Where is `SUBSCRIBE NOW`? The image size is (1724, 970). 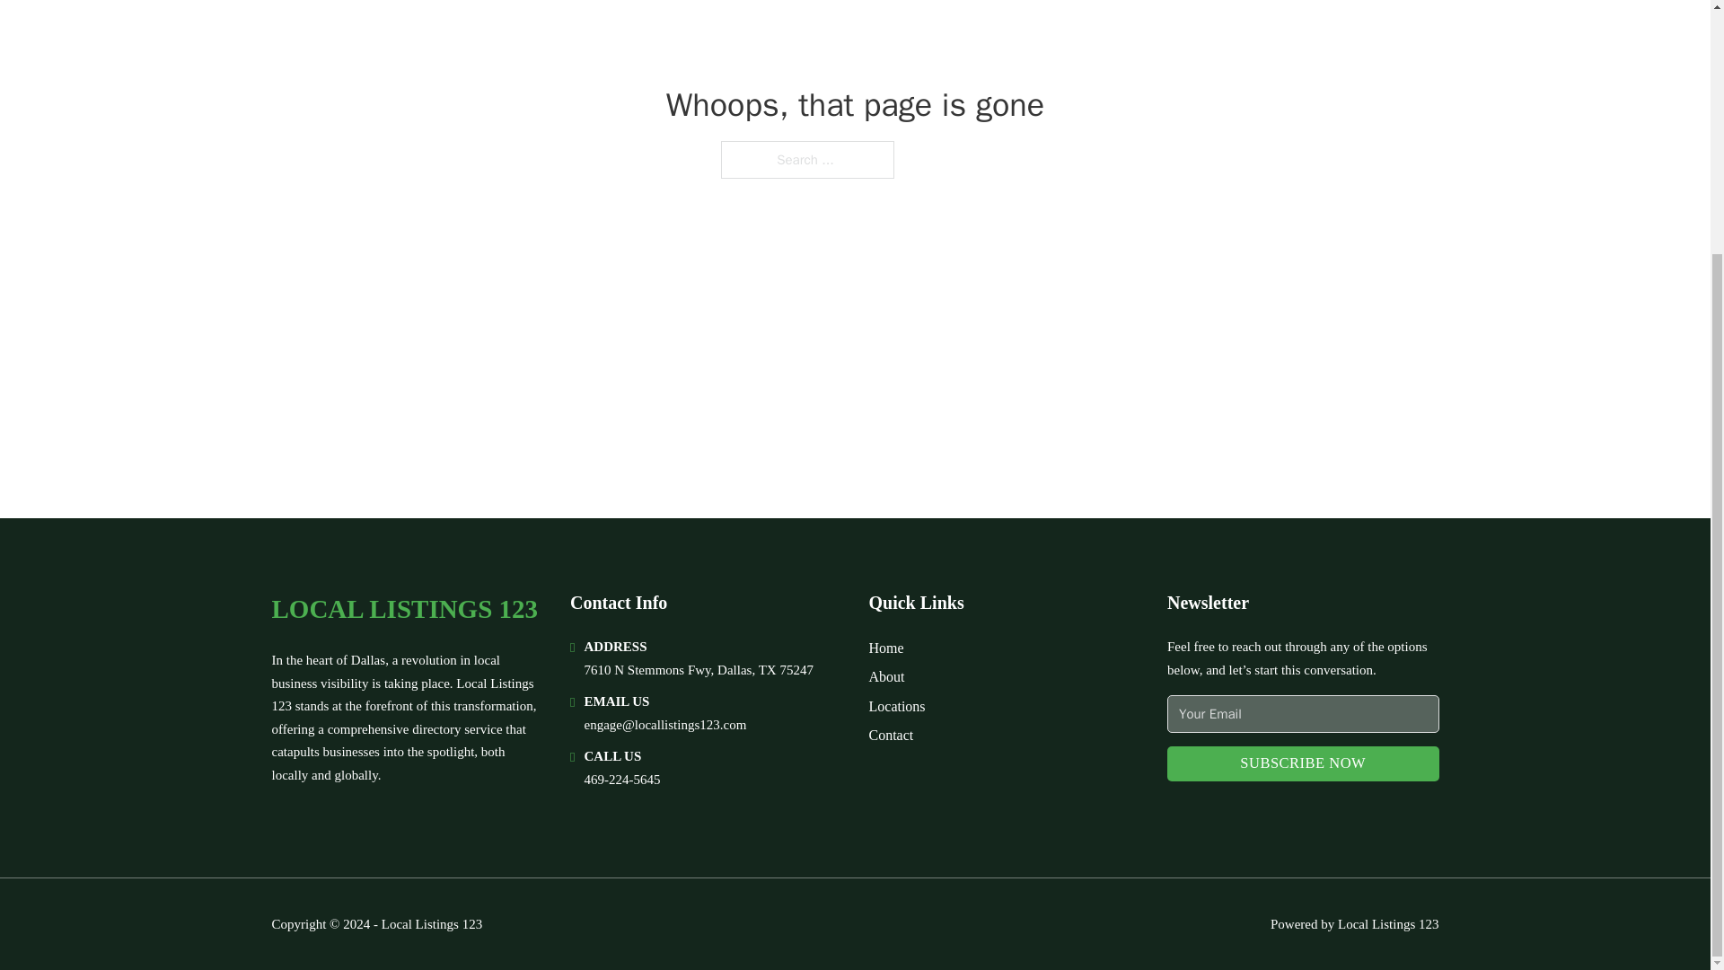 SUBSCRIBE NOW is located at coordinates (1303, 763).